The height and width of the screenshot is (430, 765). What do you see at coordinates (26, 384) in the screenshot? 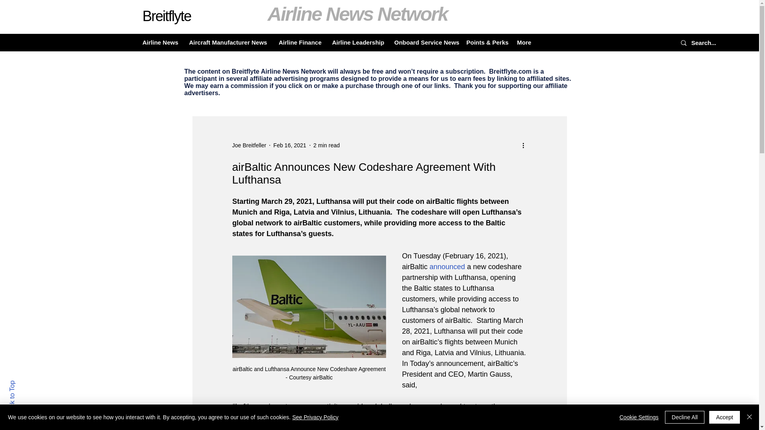
I see `Back to Top` at bounding box center [26, 384].